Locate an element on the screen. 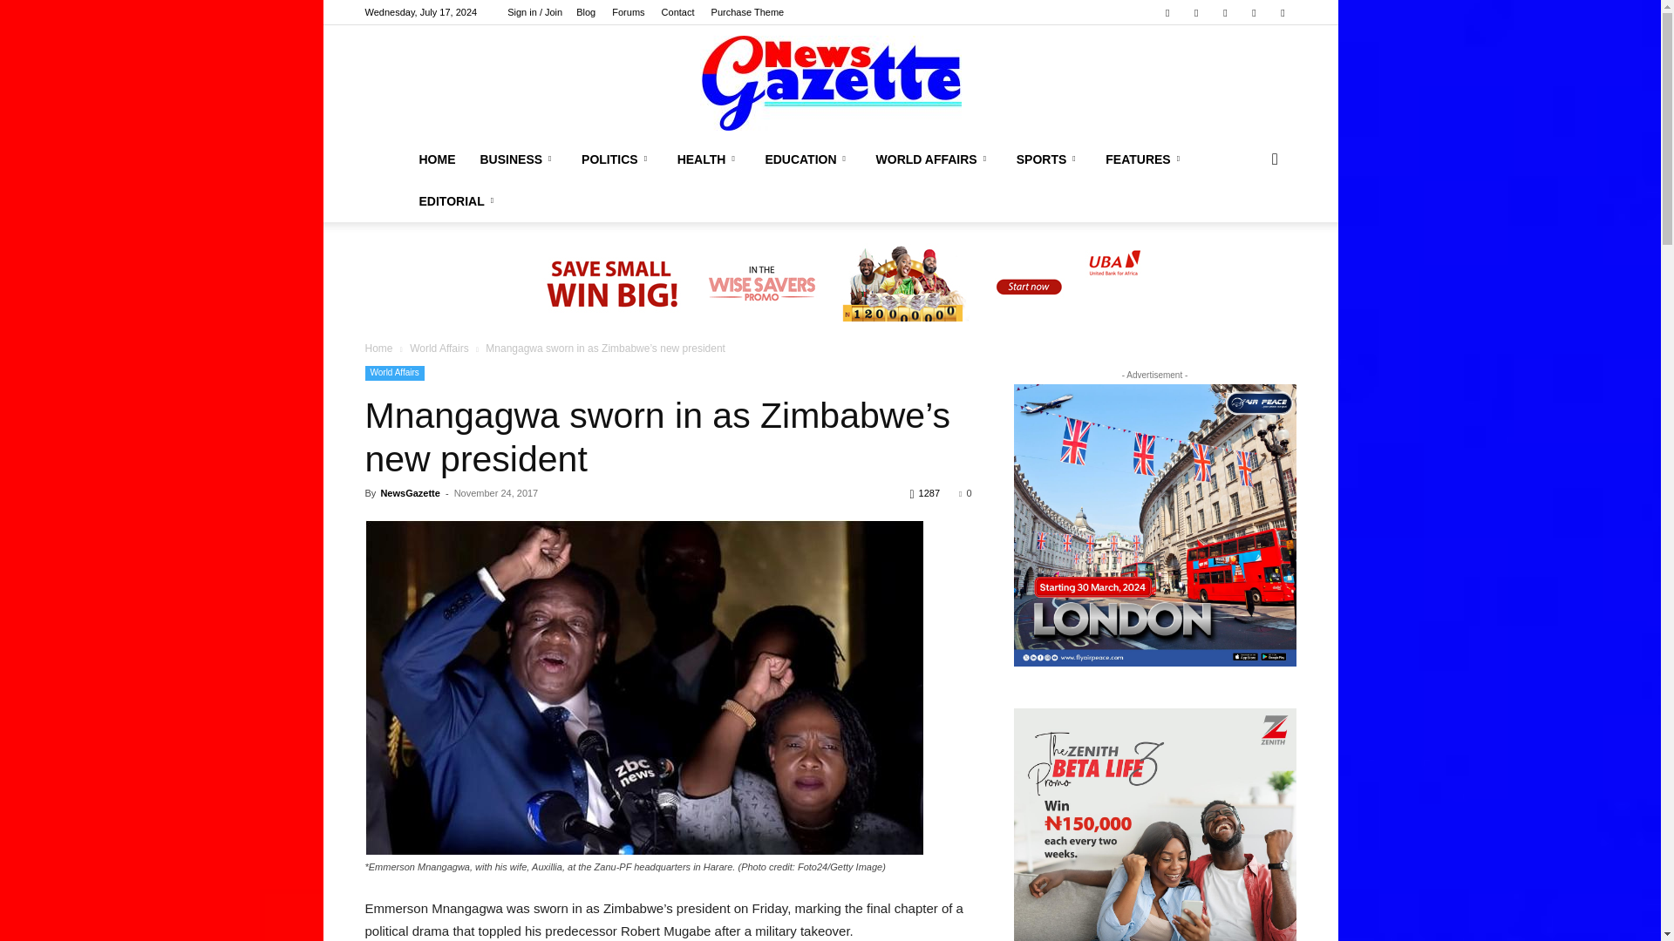 The width and height of the screenshot is (1674, 941). VKontakte is located at coordinates (1254, 12).